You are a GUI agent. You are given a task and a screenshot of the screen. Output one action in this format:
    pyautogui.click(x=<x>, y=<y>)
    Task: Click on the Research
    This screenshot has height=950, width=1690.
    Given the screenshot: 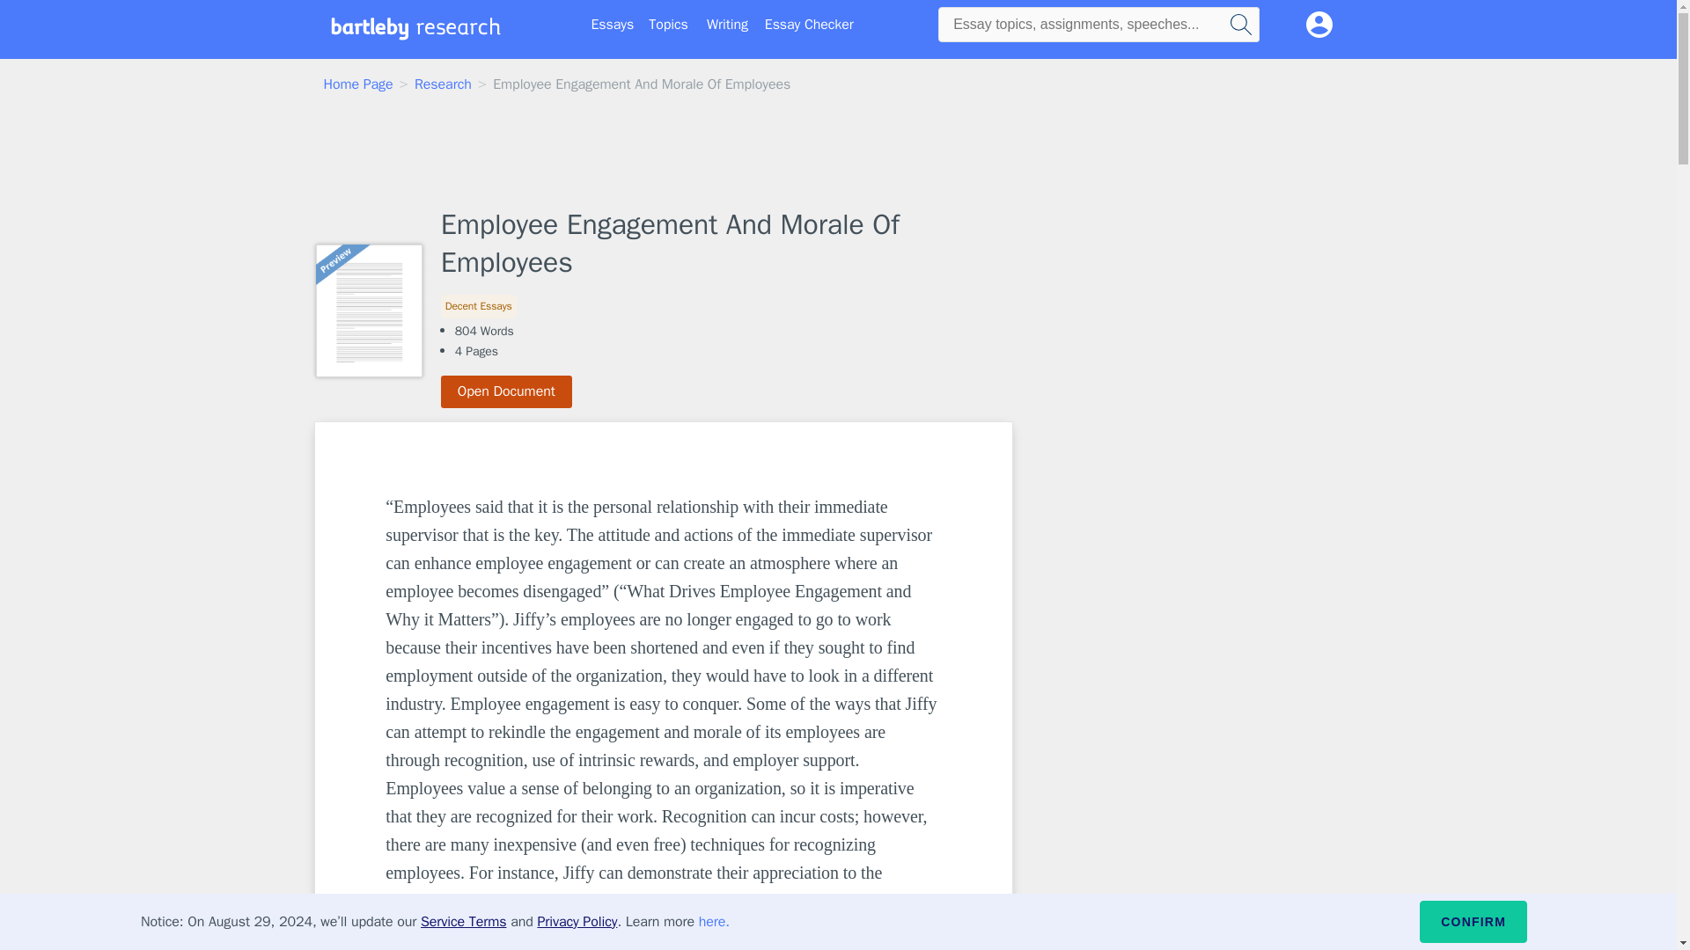 What is the action you would take?
    pyautogui.click(x=442, y=84)
    